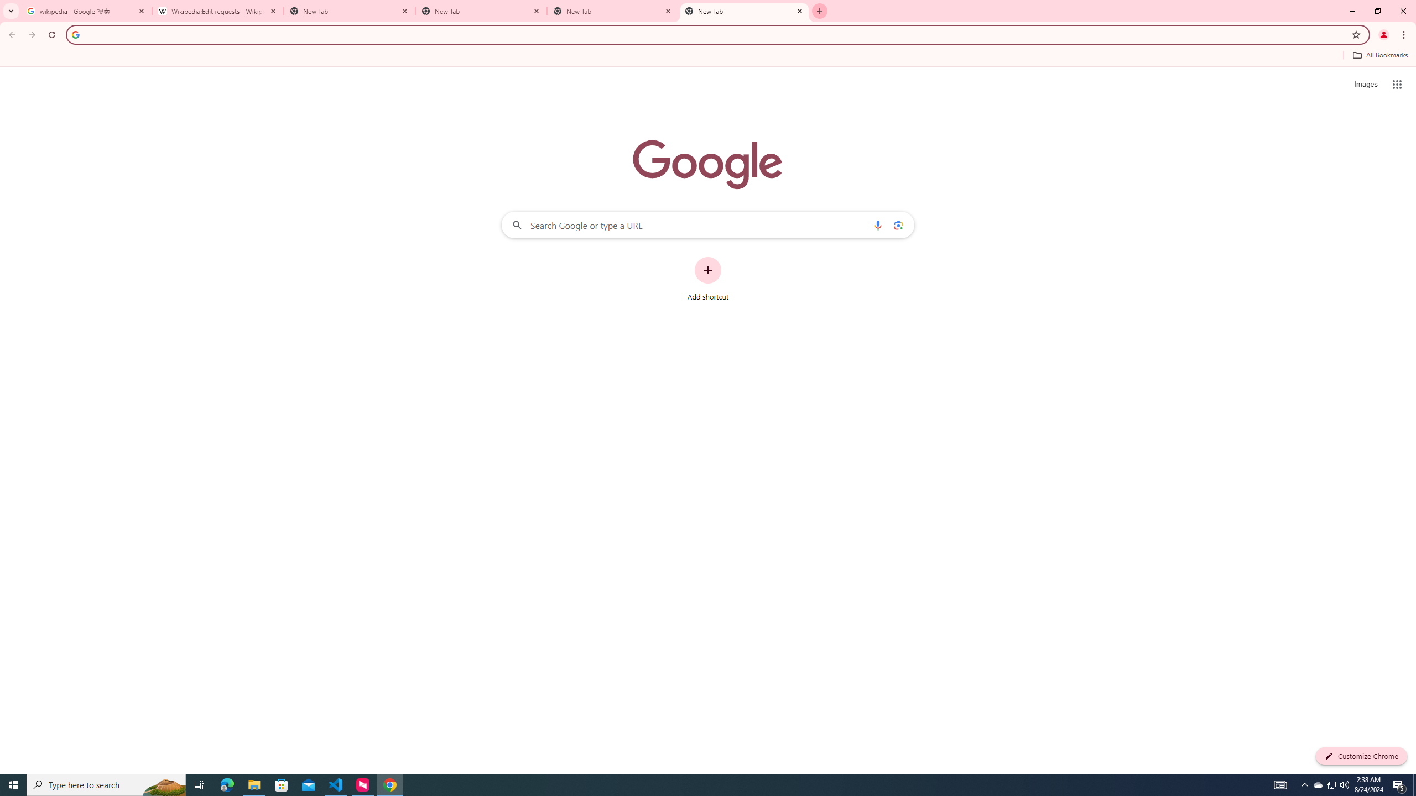 This screenshot has height=796, width=1416. I want to click on Bookmarks, so click(708, 56).